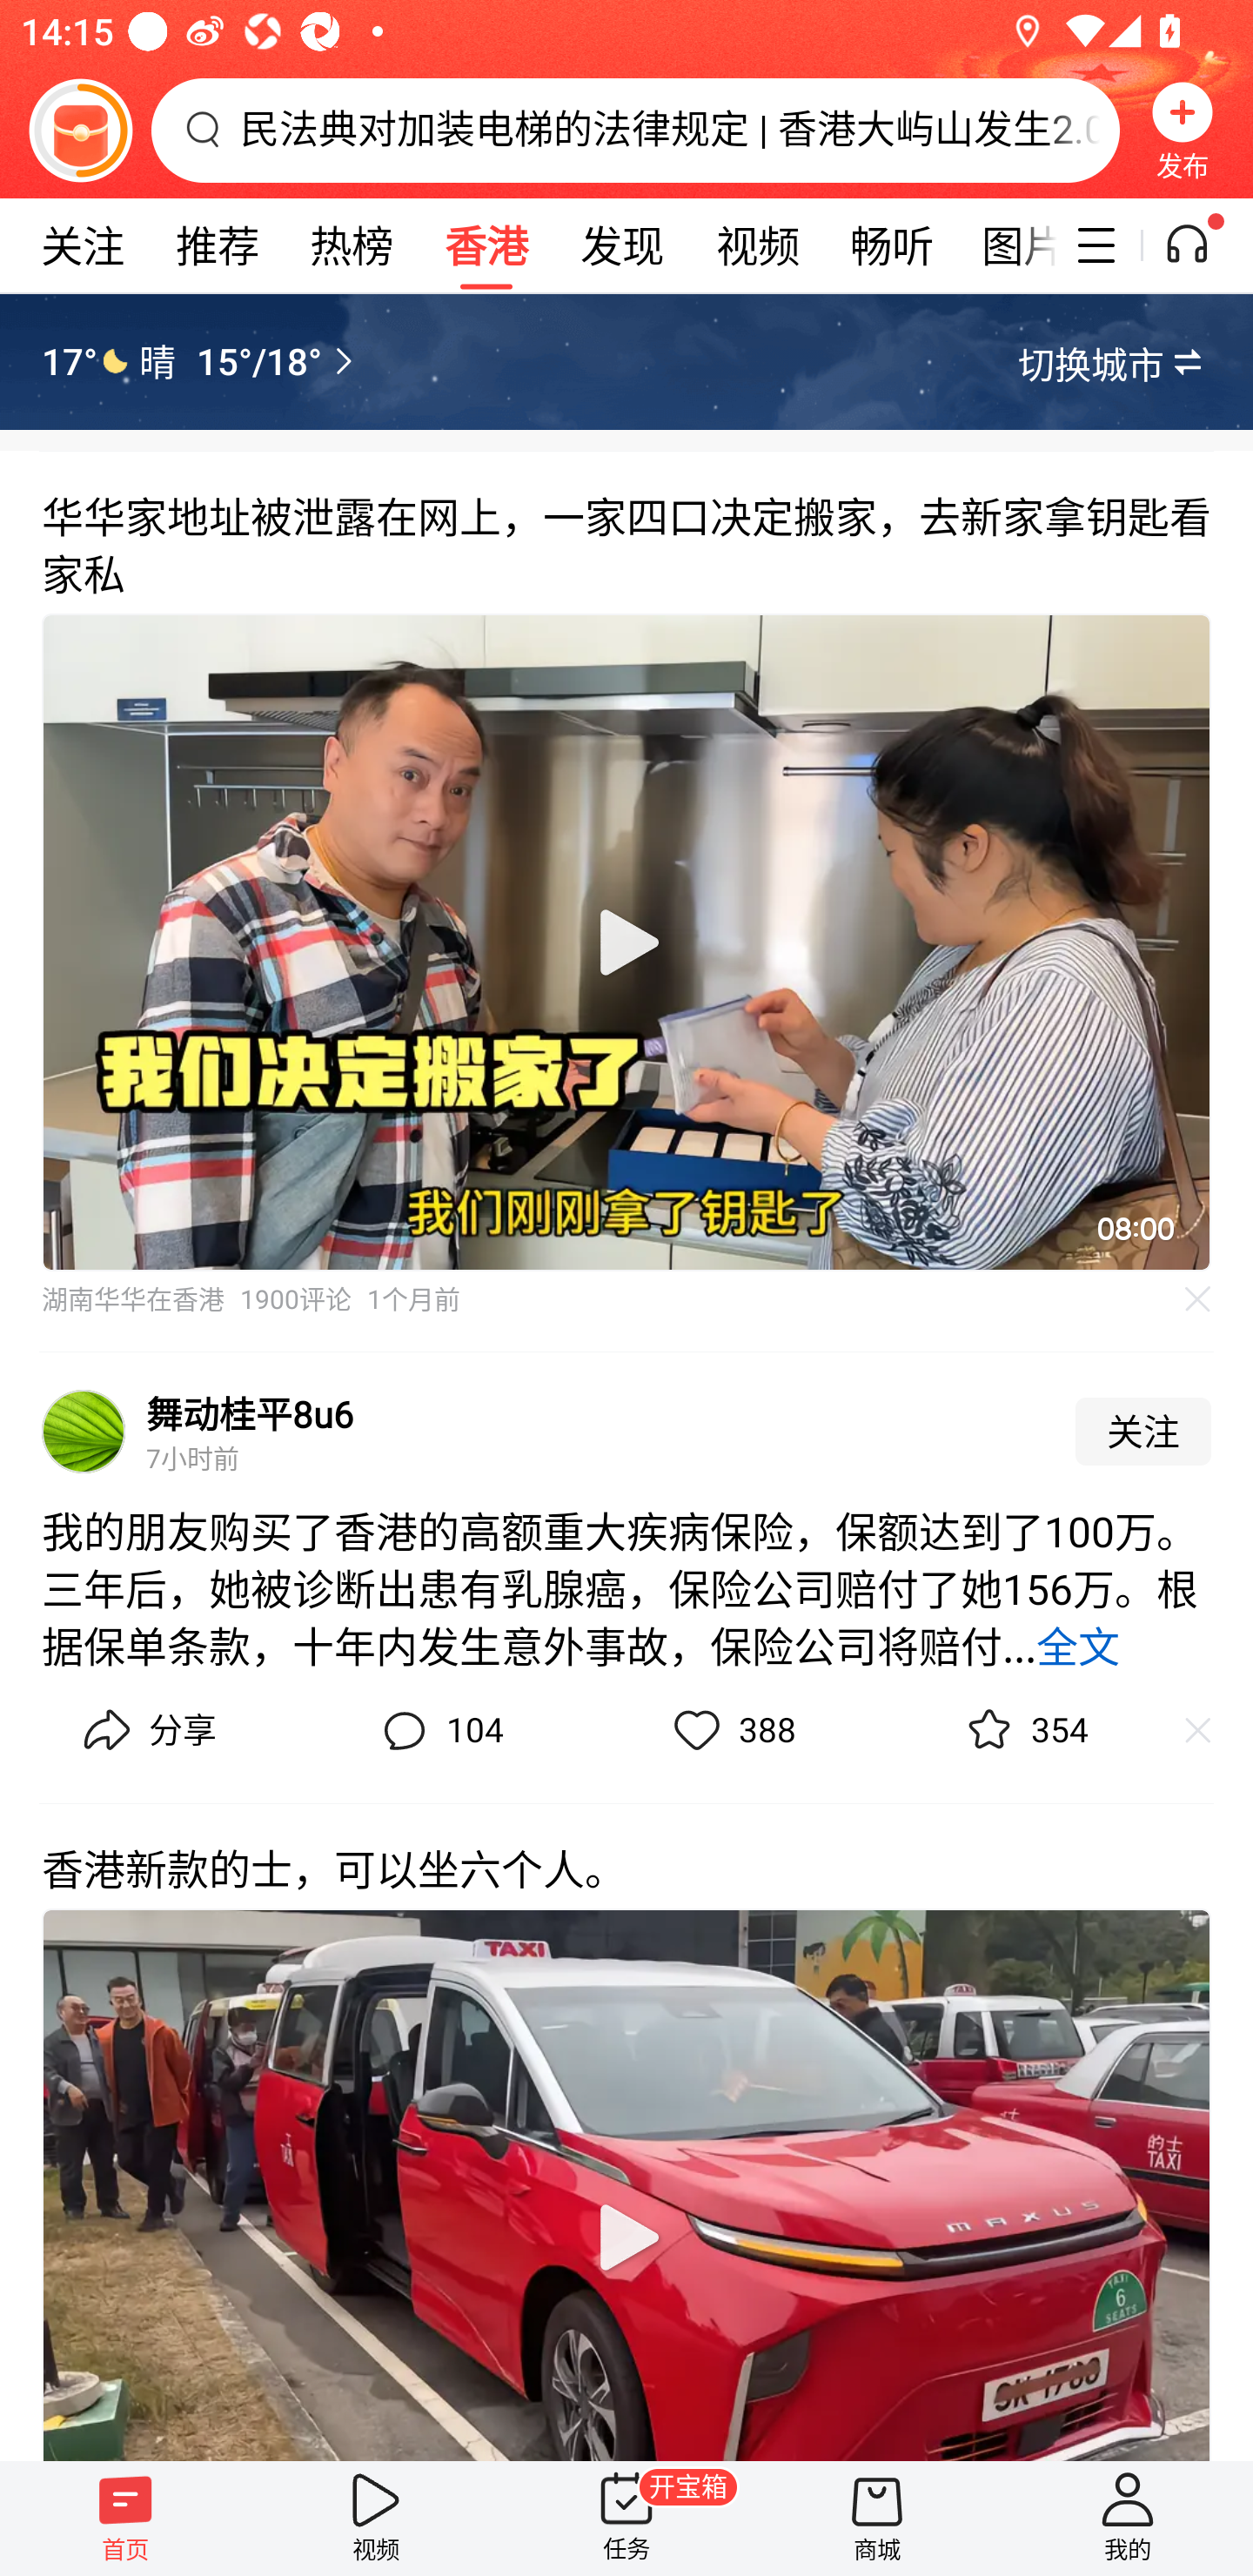 The width and height of the screenshot is (1253, 2576). Describe the element at coordinates (486, 245) in the screenshot. I see `香港` at that location.